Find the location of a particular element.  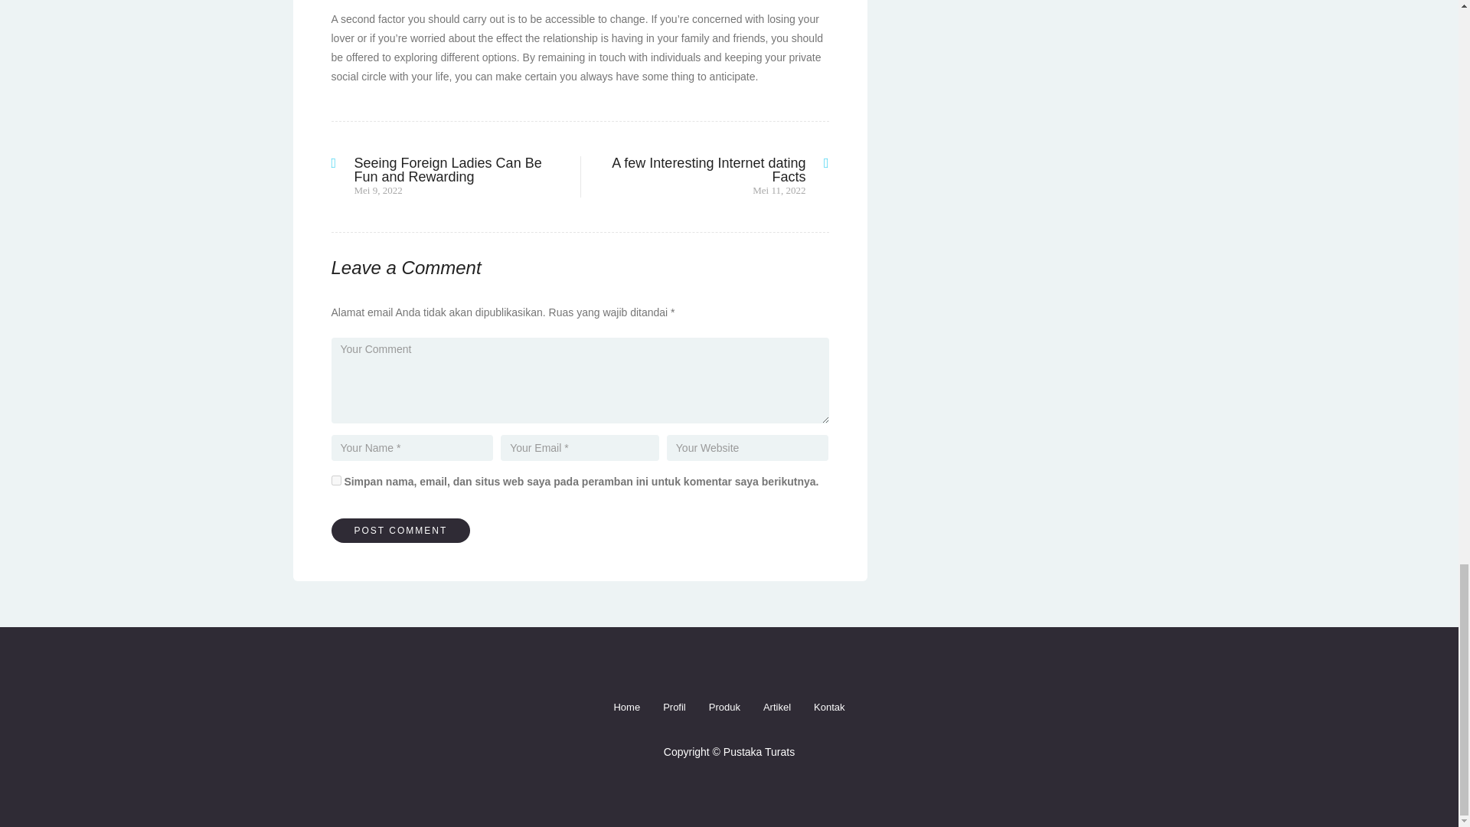

Profil is located at coordinates (674, 708).